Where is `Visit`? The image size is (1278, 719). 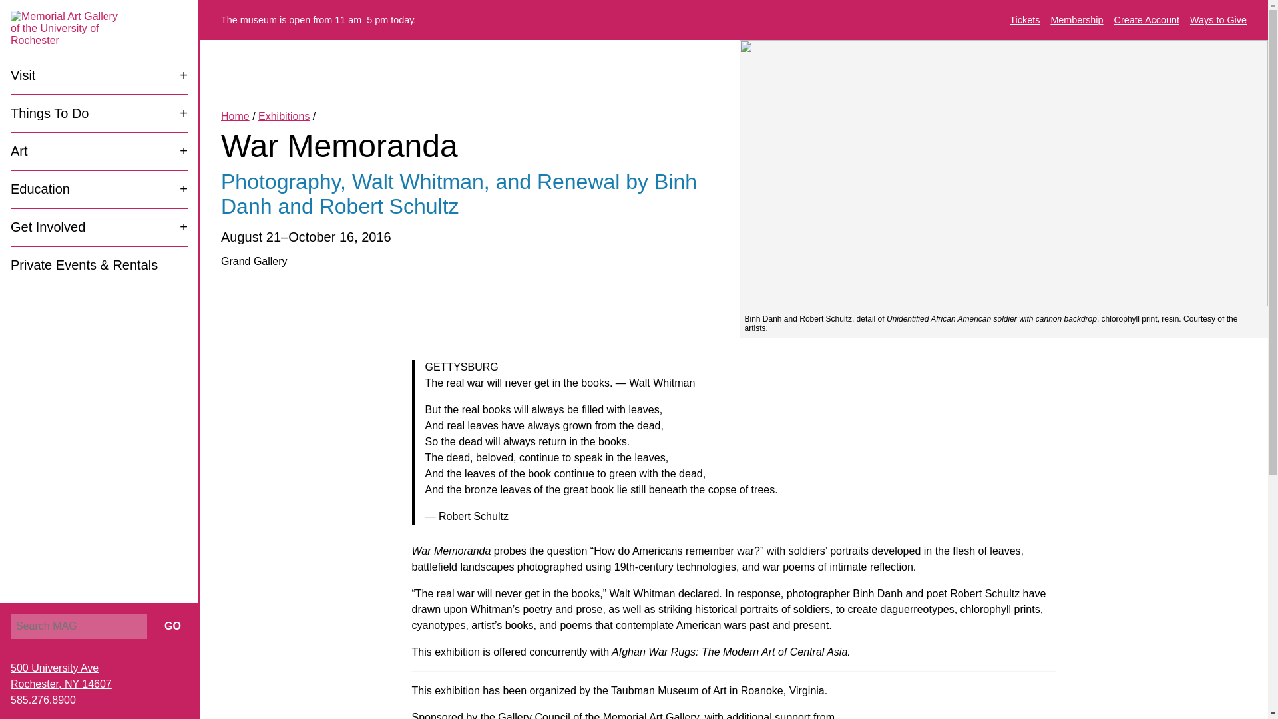
Visit is located at coordinates (99, 75).